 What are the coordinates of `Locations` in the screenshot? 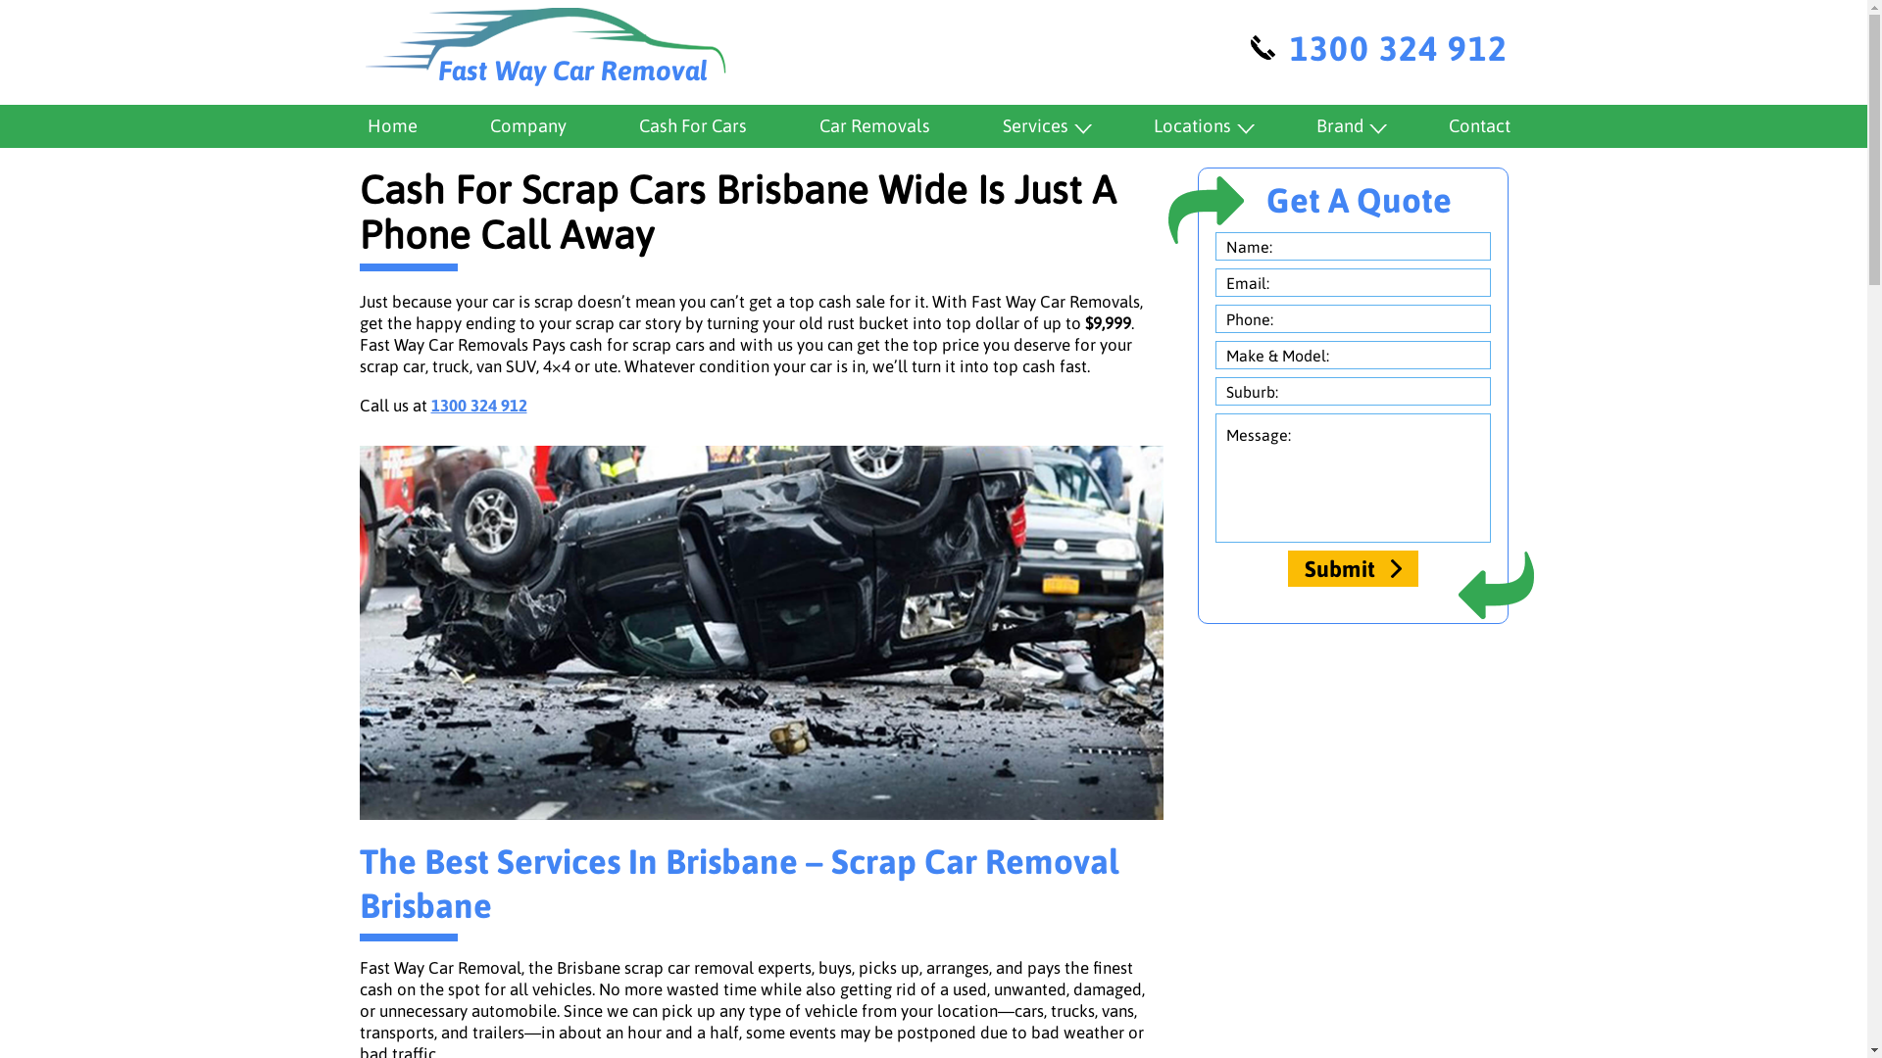 It's located at (1198, 126).